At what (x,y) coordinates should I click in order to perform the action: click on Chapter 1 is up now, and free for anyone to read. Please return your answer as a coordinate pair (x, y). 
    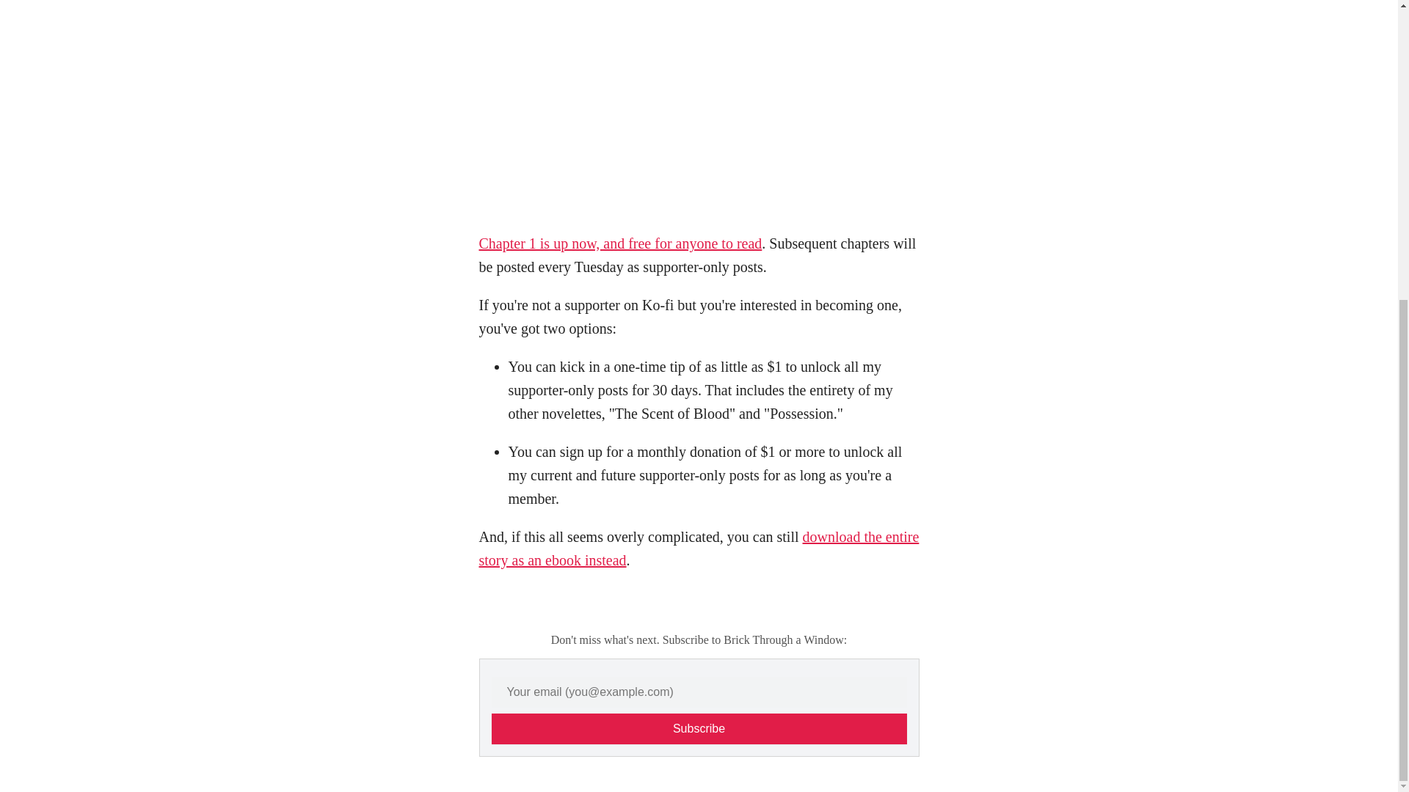
    Looking at the image, I should click on (620, 243).